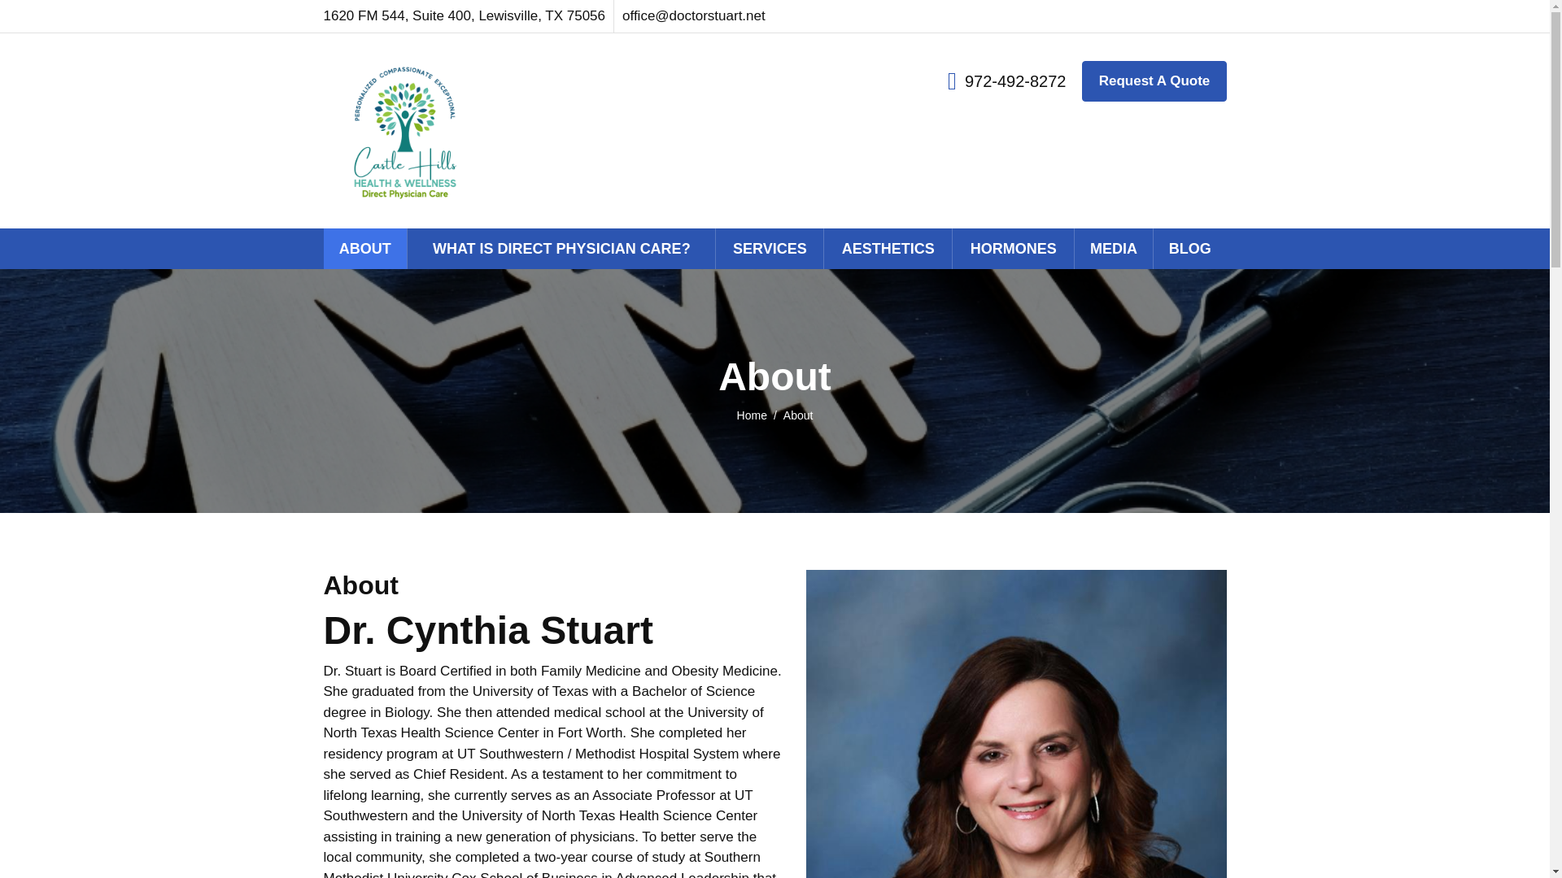 Image resolution: width=1562 pixels, height=878 pixels. I want to click on SERVICES, so click(769, 248).